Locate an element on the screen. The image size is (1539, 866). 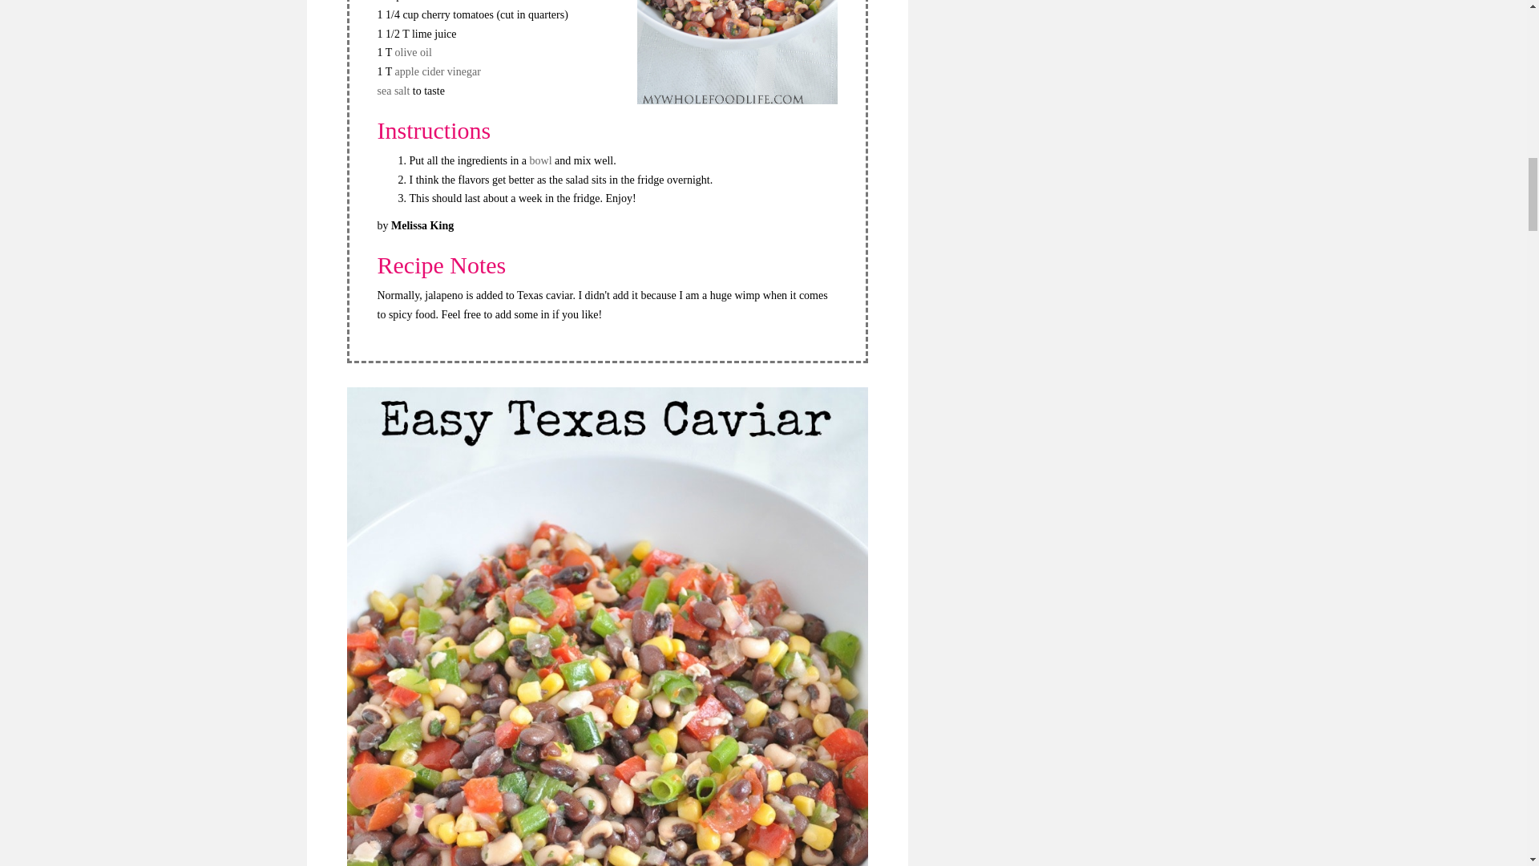
olive oil is located at coordinates (414, 53).